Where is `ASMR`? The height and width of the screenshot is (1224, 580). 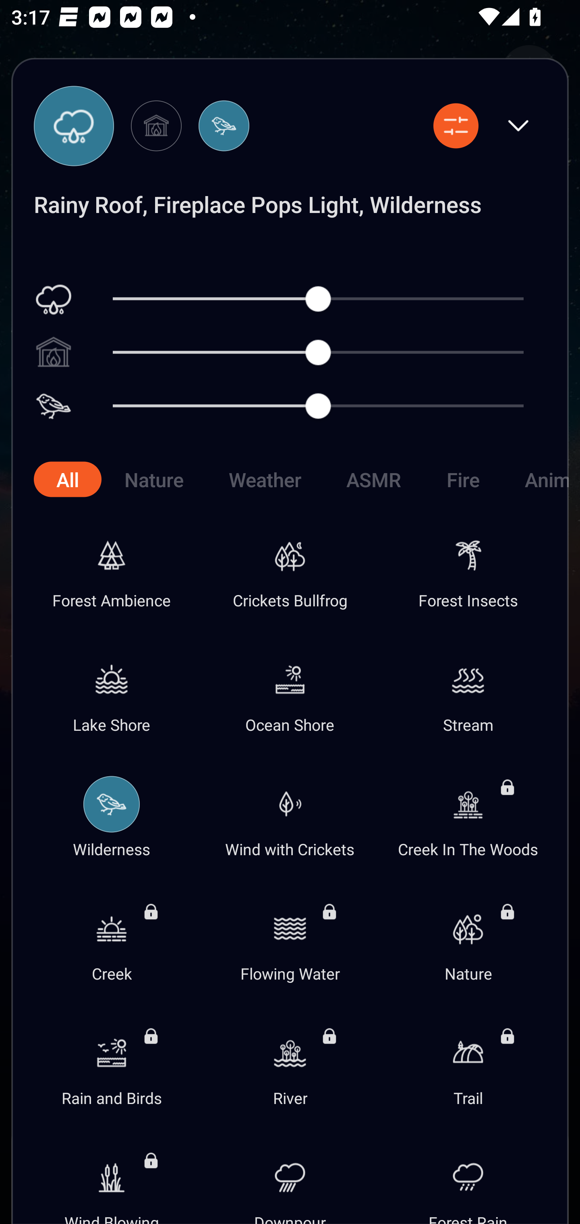 ASMR is located at coordinates (374, 479).